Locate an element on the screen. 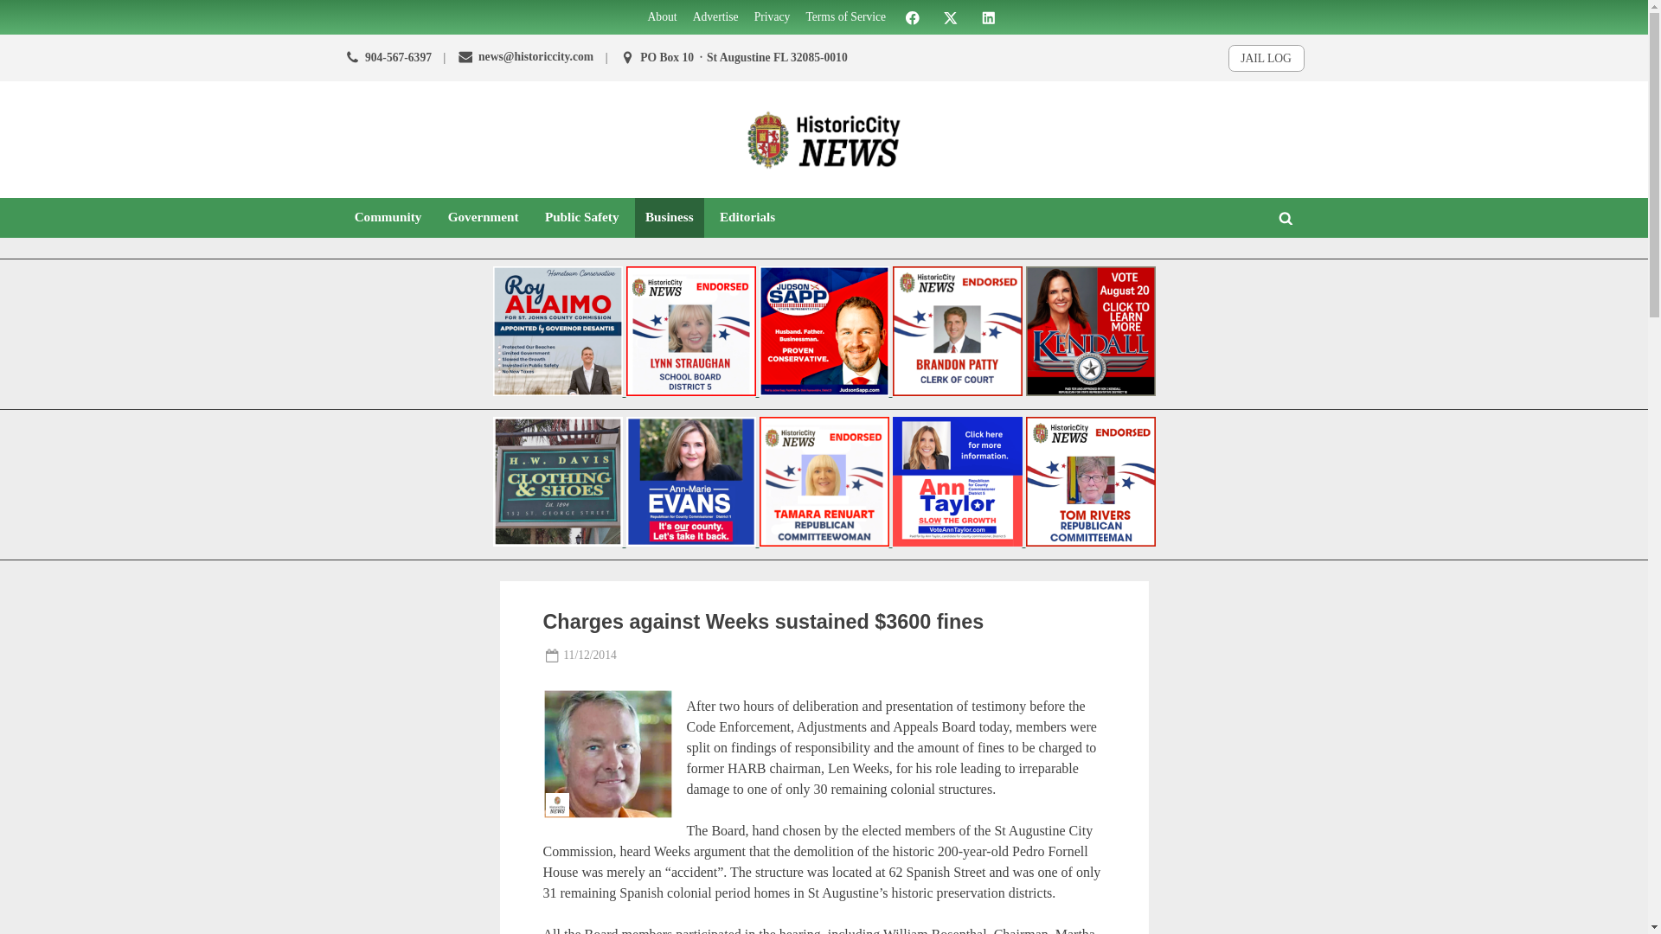 The image size is (1661, 934). Public Safety is located at coordinates (581, 217).